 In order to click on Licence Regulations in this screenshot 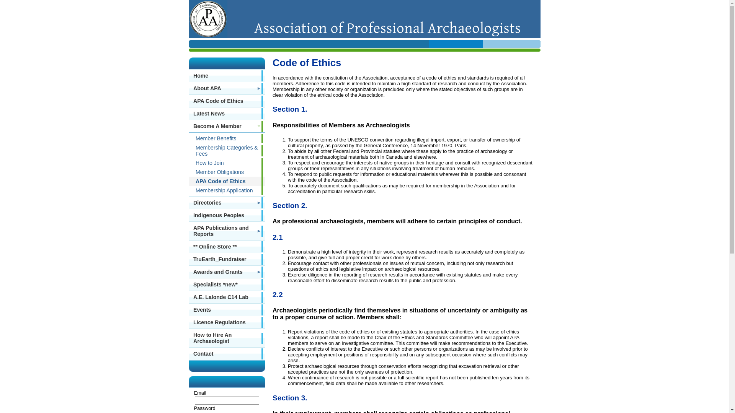, I will do `click(227, 322)`.